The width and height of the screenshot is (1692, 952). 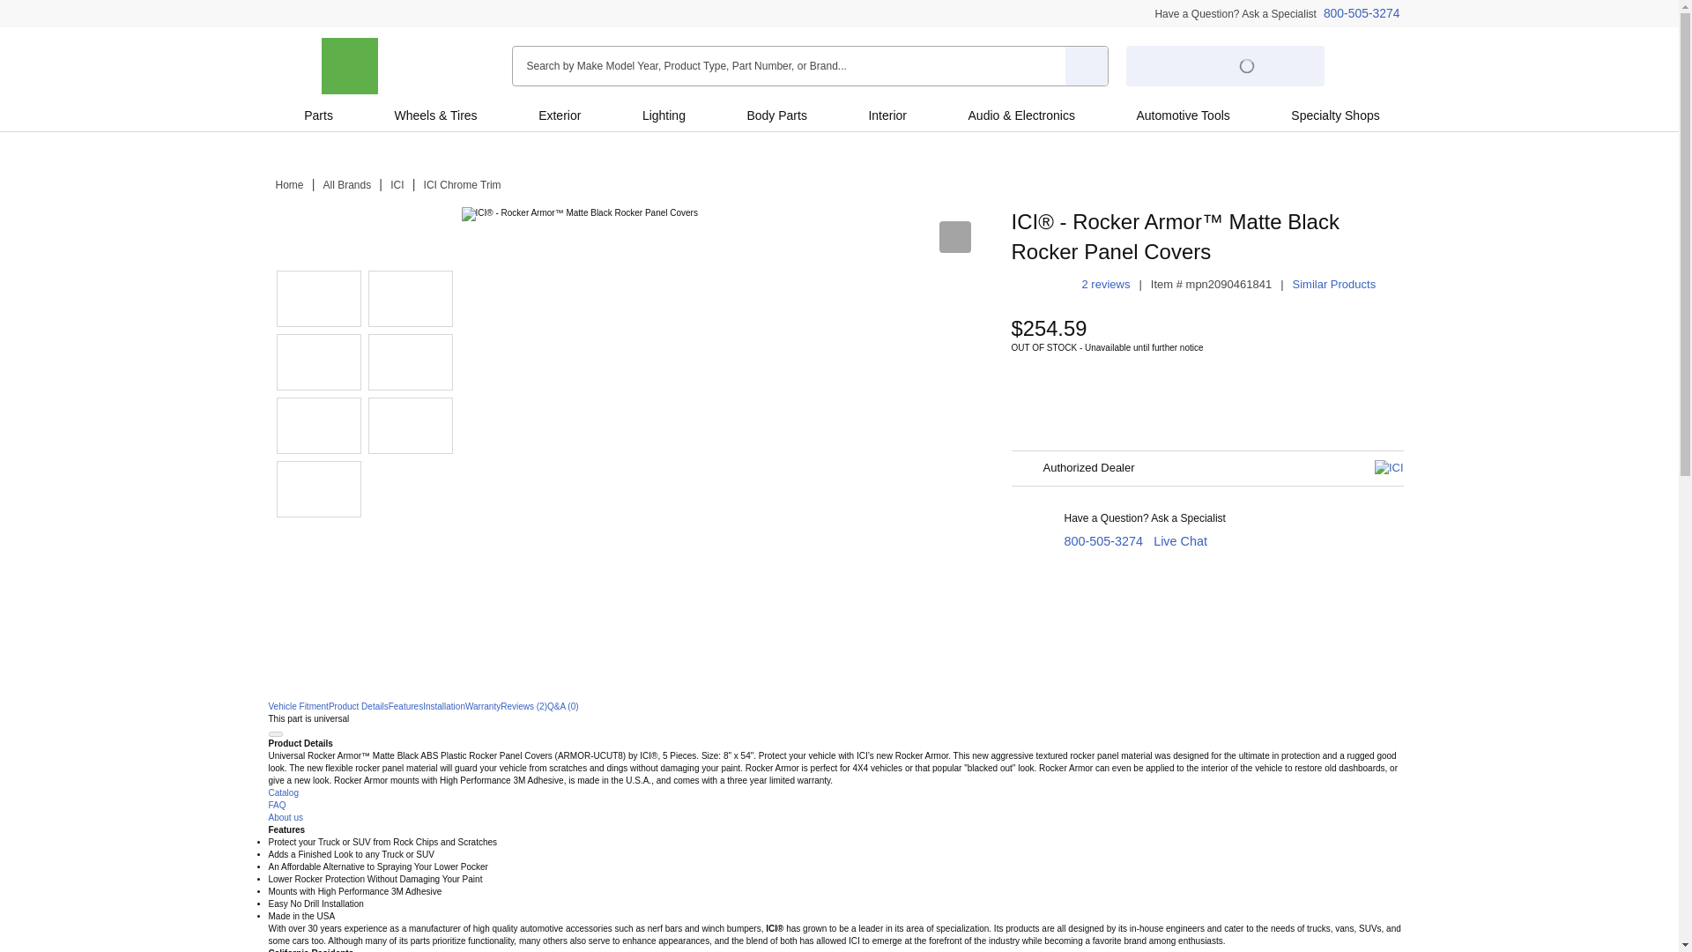 I want to click on Automotive Tools, so click(x=1183, y=115).